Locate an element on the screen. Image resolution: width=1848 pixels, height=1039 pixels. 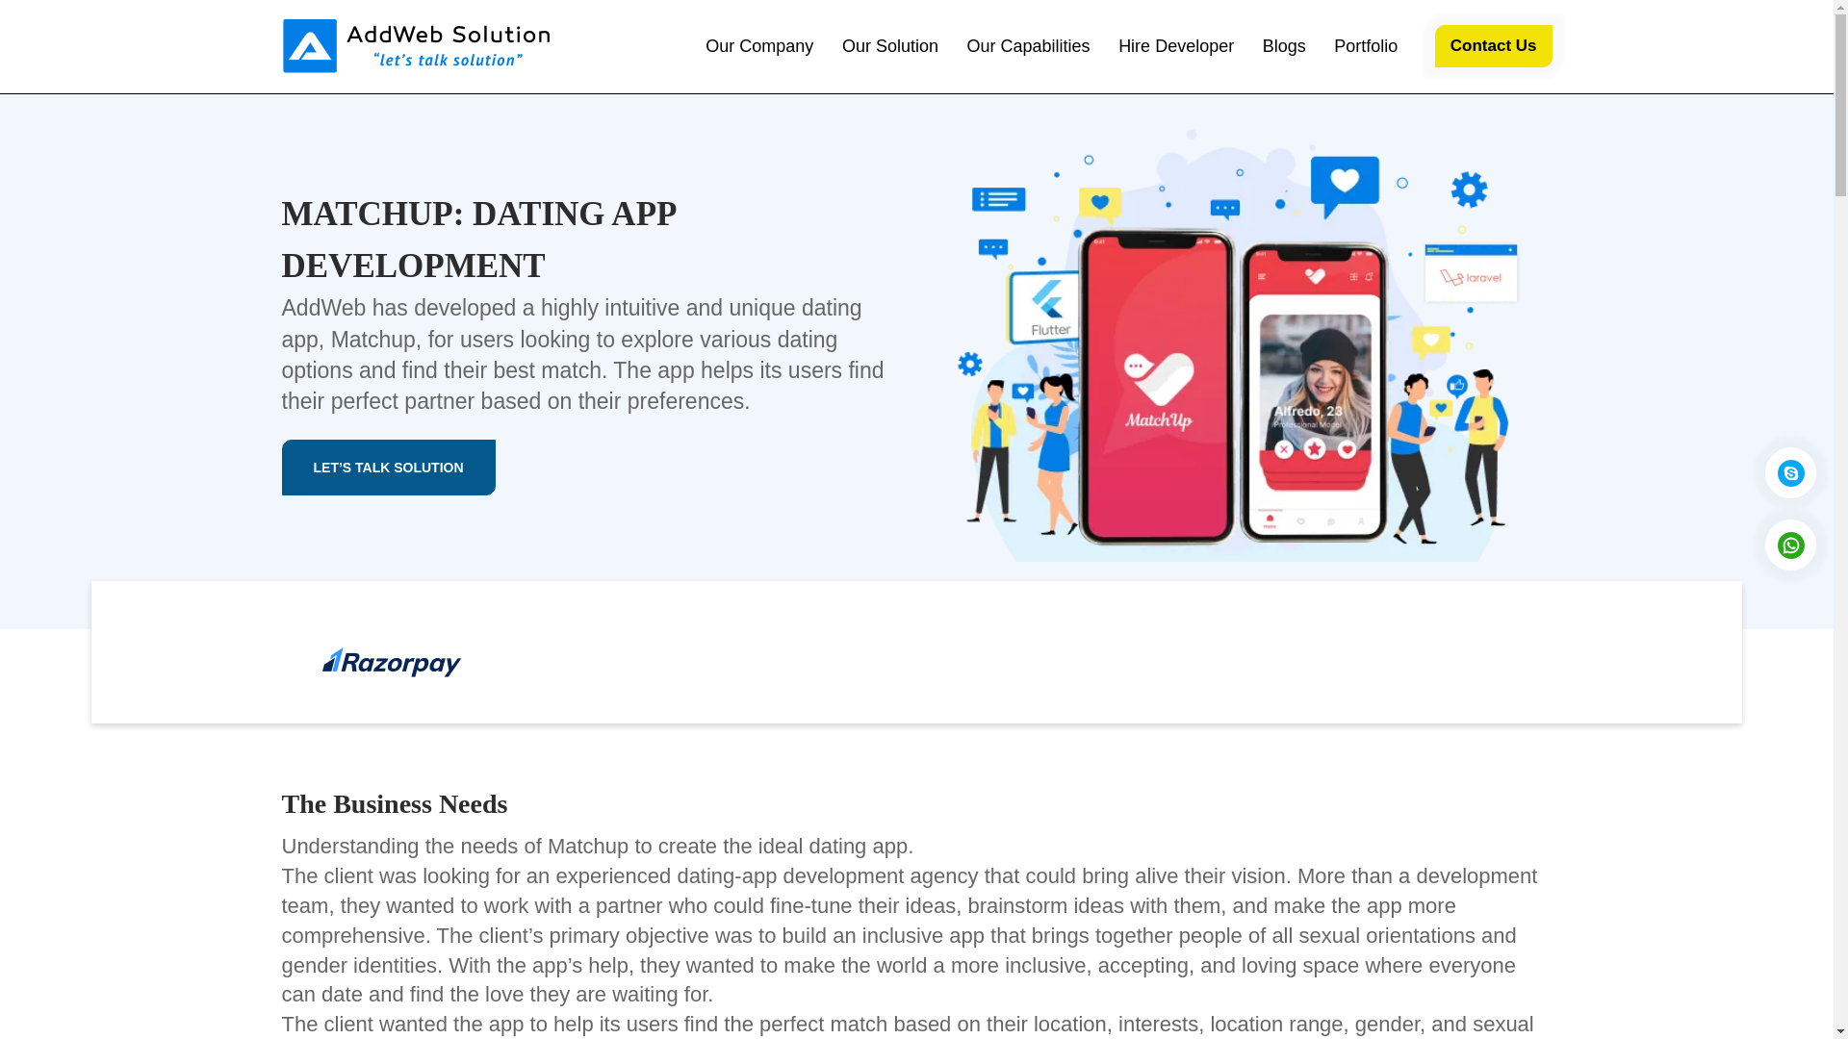
Our Solution is located at coordinates (890, 46).